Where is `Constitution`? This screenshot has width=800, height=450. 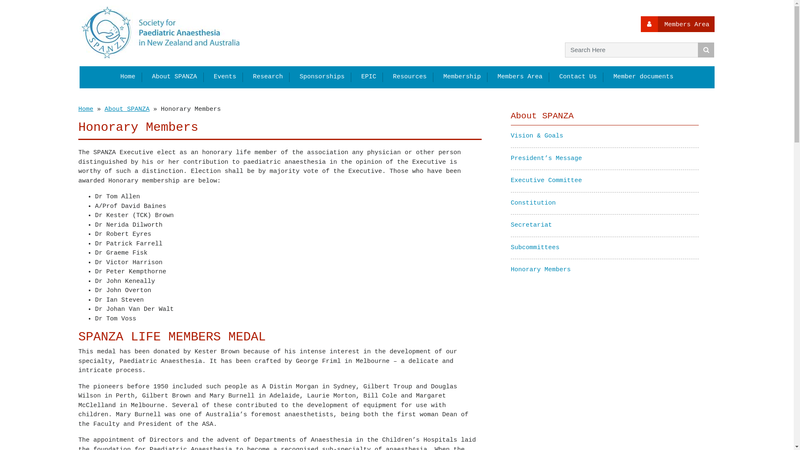 Constitution is located at coordinates (533, 203).